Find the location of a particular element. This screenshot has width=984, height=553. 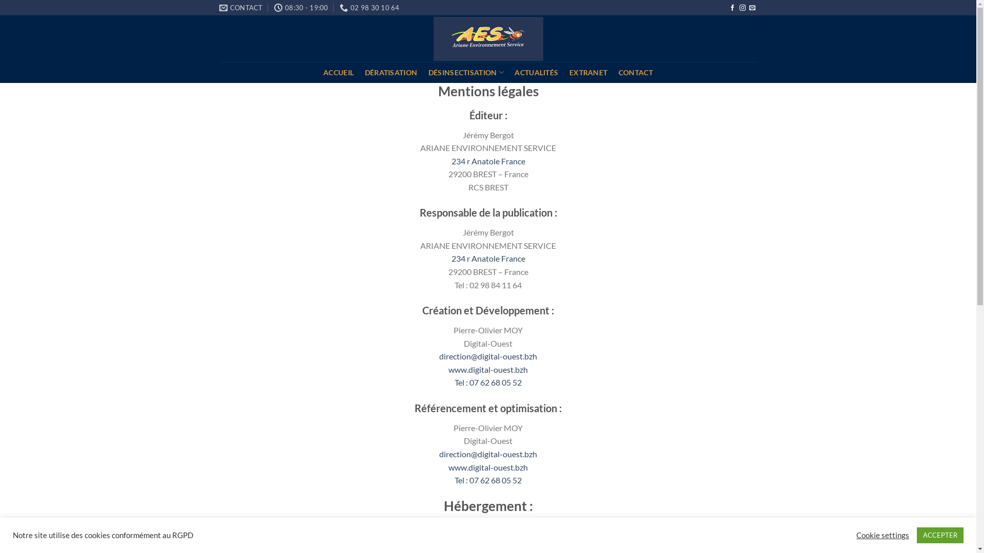

CONTACT is located at coordinates (241, 8).